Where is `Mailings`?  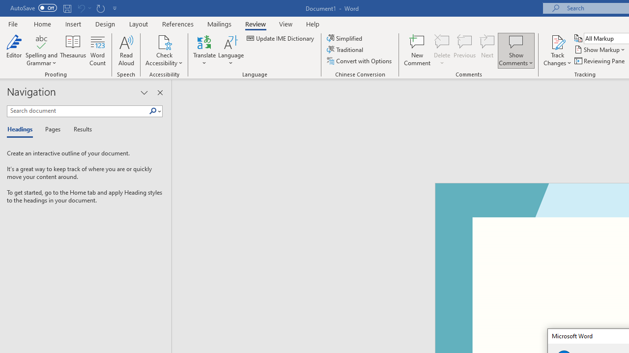
Mailings is located at coordinates (220, 24).